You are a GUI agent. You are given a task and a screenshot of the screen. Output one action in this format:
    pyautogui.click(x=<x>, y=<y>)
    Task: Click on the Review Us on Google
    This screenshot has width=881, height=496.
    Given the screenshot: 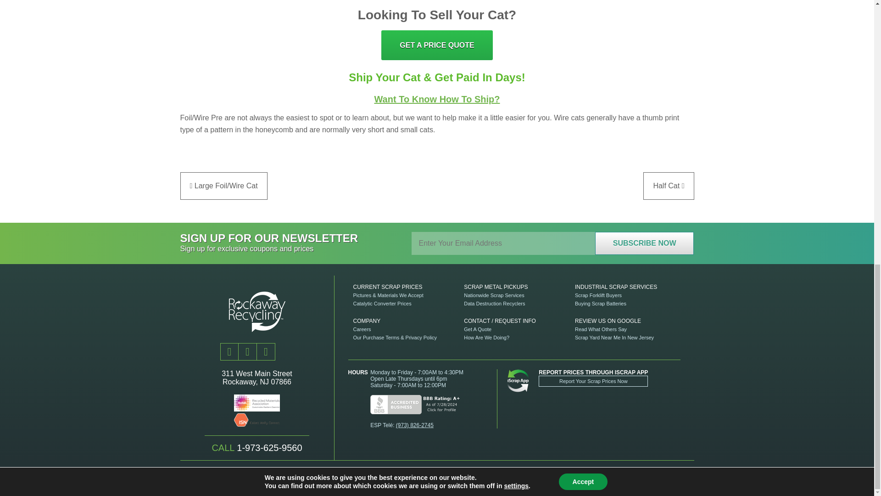 What is the action you would take?
    pyautogui.click(x=608, y=321)
    